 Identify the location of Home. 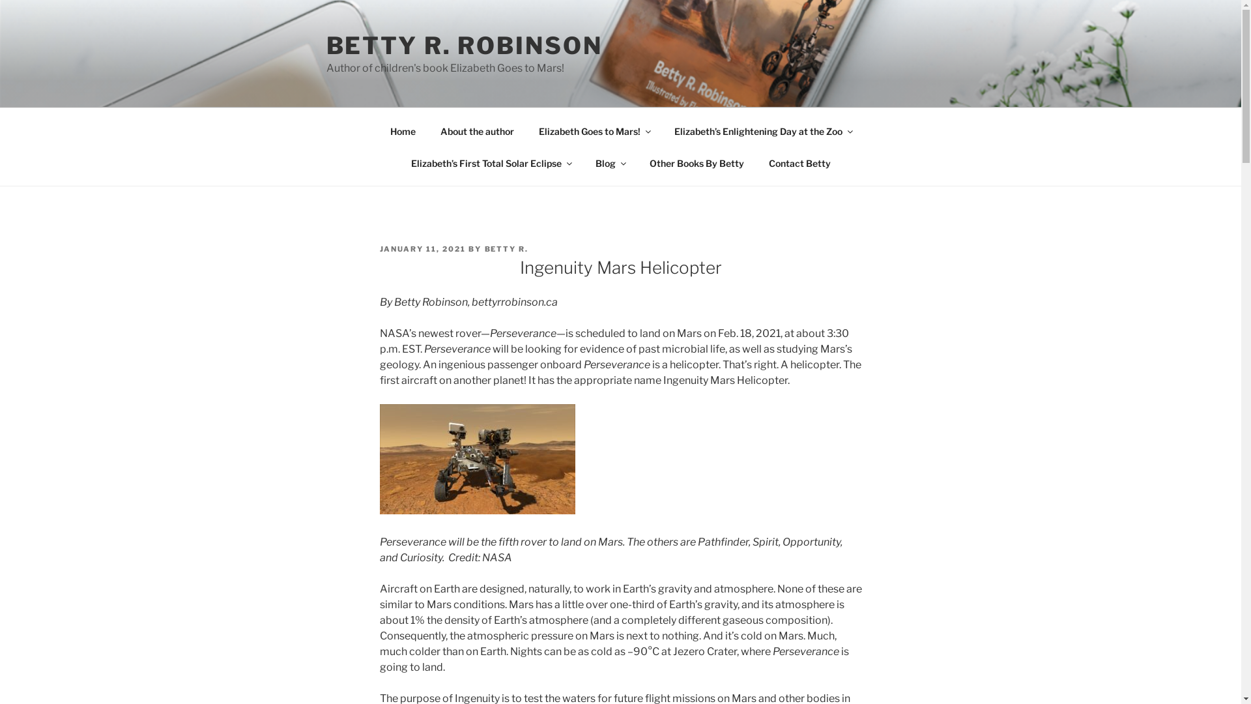
(403, 130).